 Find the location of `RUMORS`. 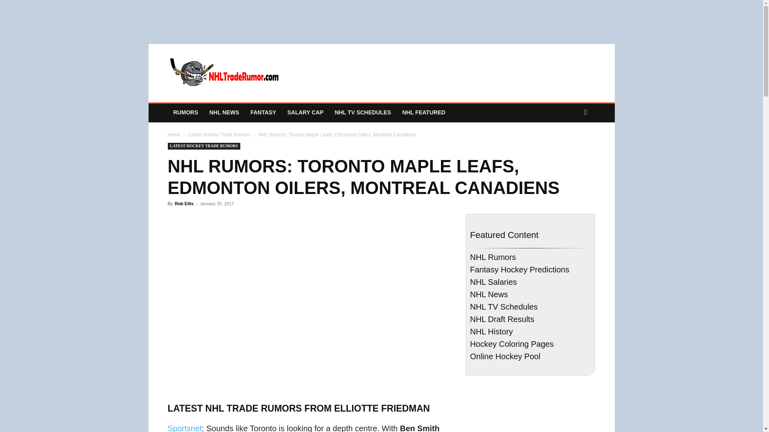

RUMORS is located at coordinates (185, 112).